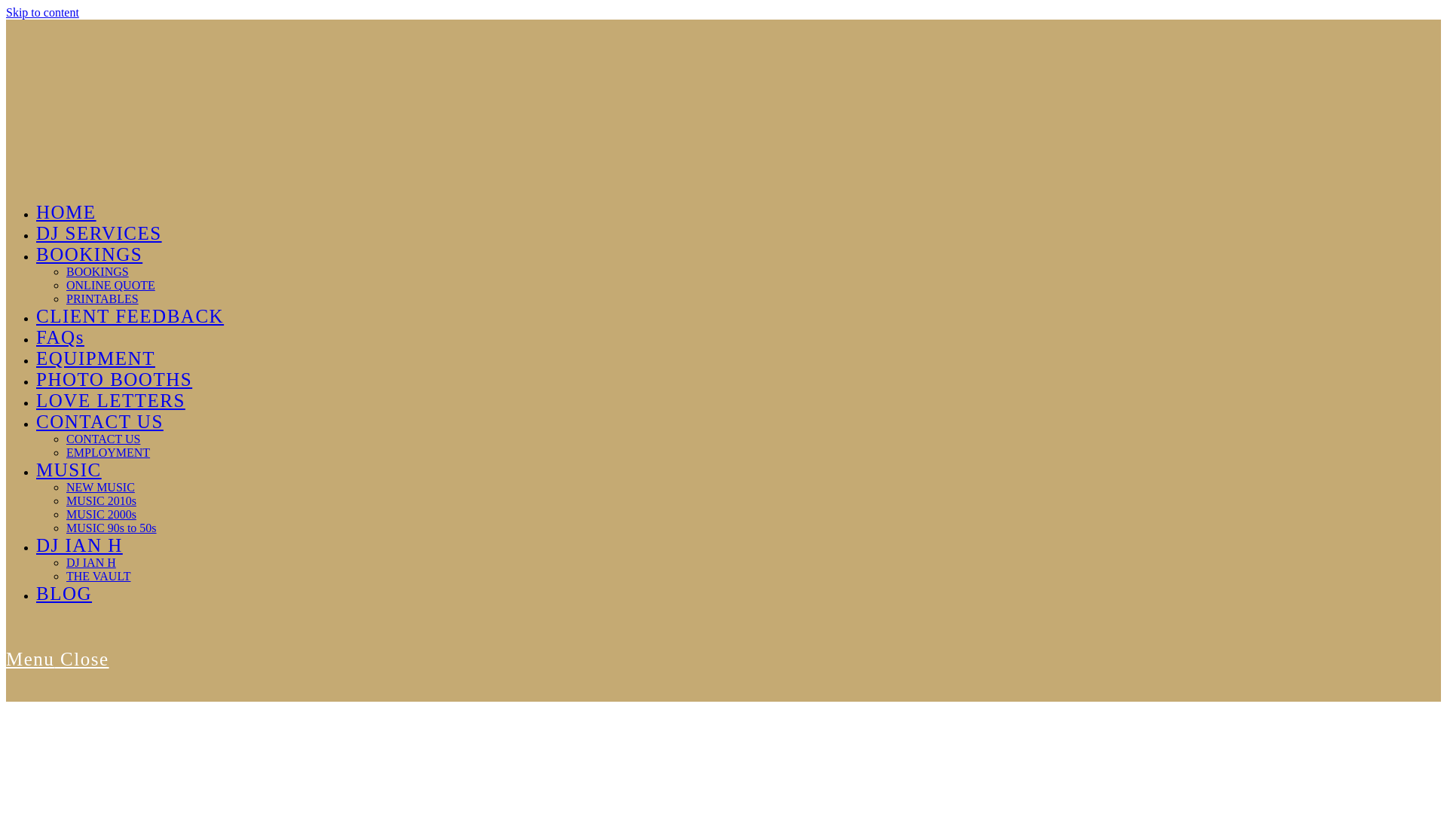 Image resolution: width=1447 pixels, height=814 pixels. I want to click on BOOKINGS, so click(97, 271).